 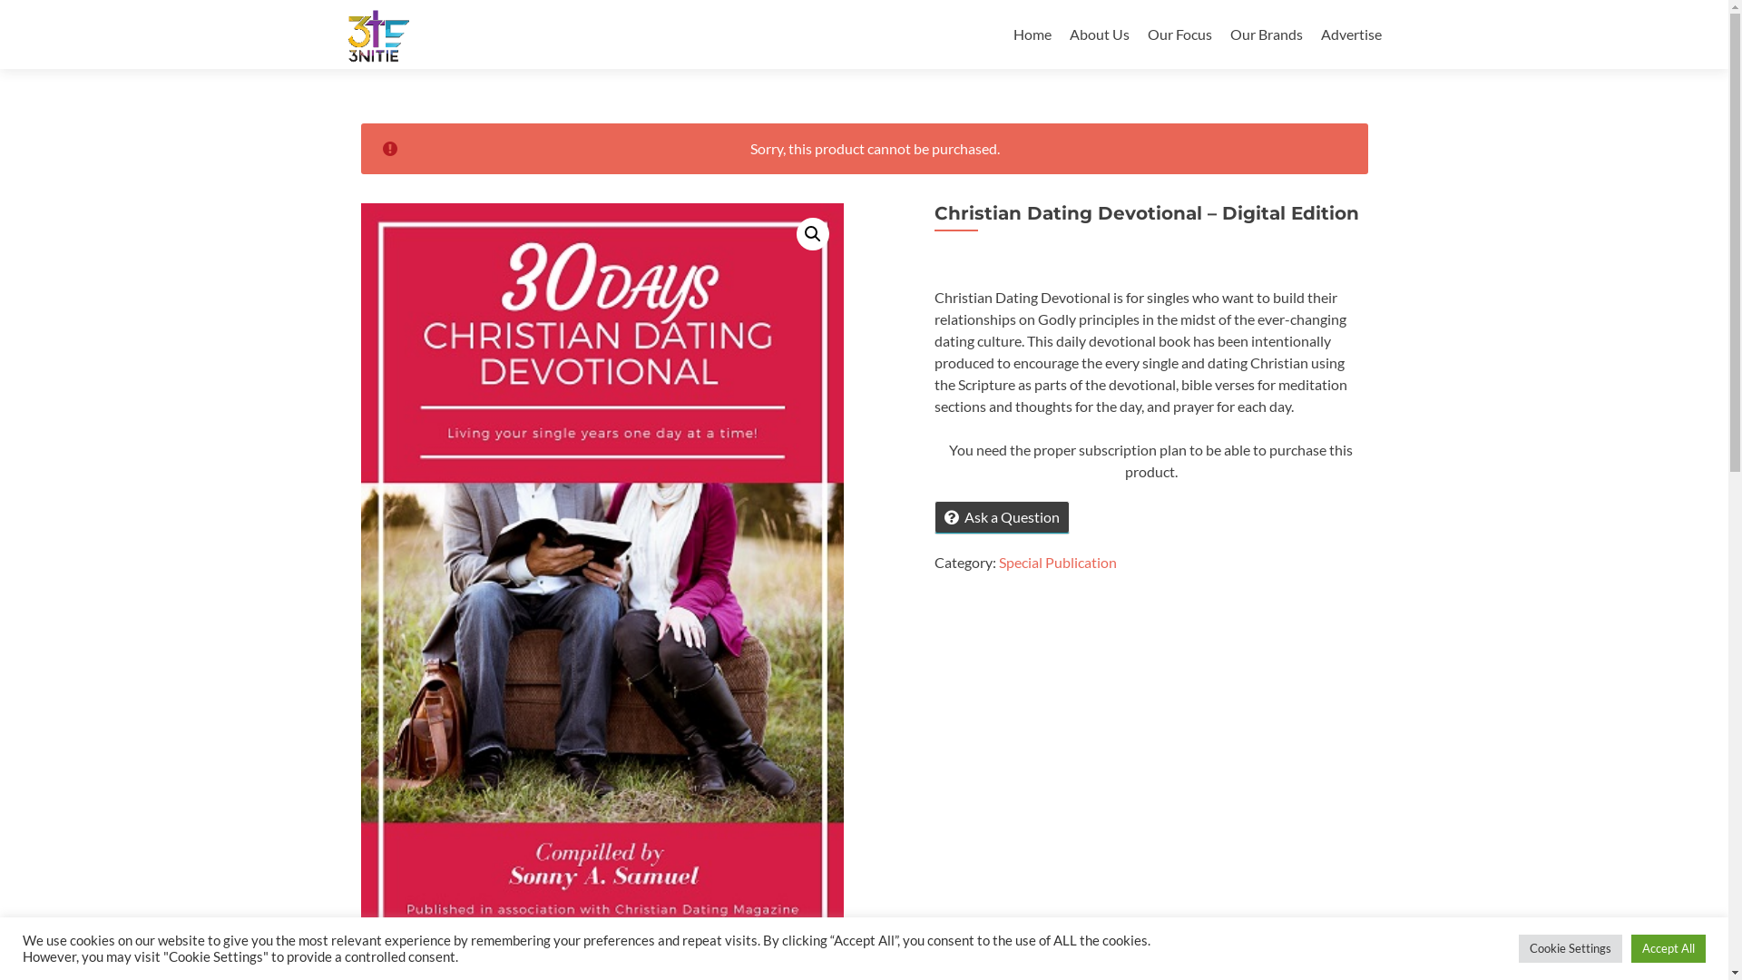 I want to click on Home, so click(x=1032, y=34).